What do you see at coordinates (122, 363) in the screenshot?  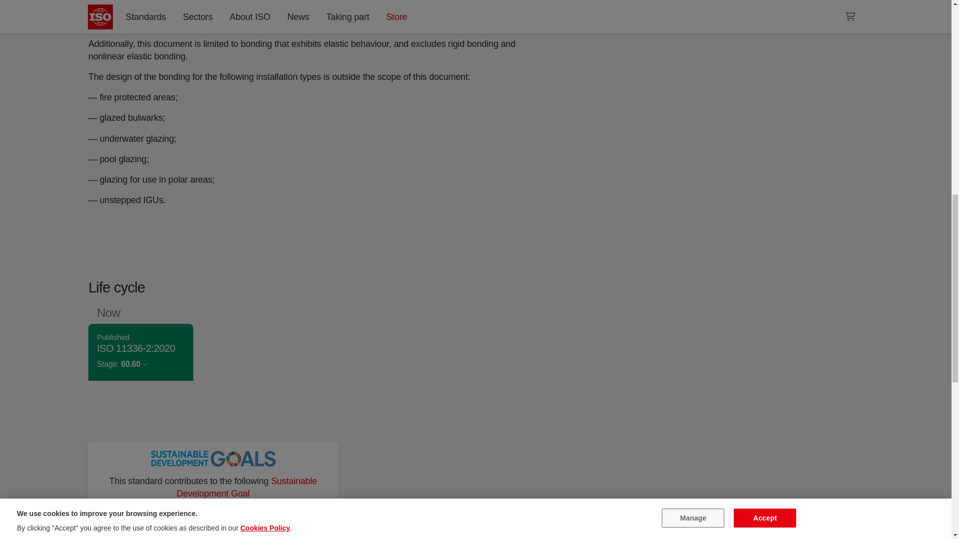 I see `Stage: 60.60` at bounding box center [122, 363].